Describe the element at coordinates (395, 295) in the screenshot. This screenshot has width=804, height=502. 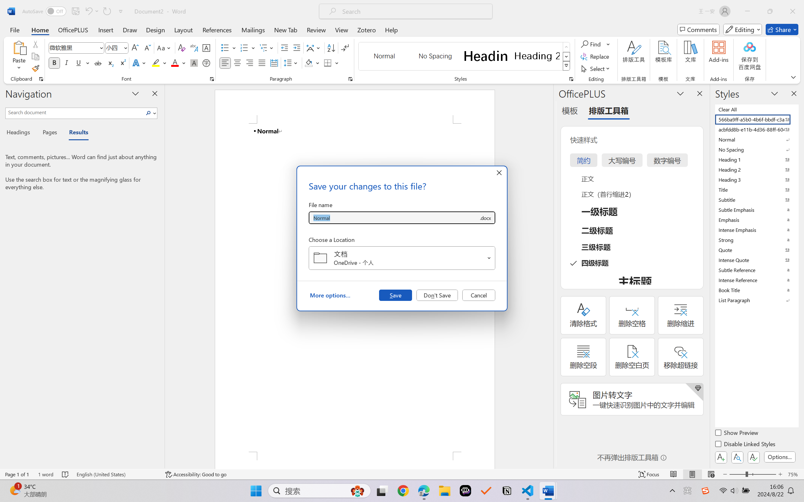
I see `Save` at that location.